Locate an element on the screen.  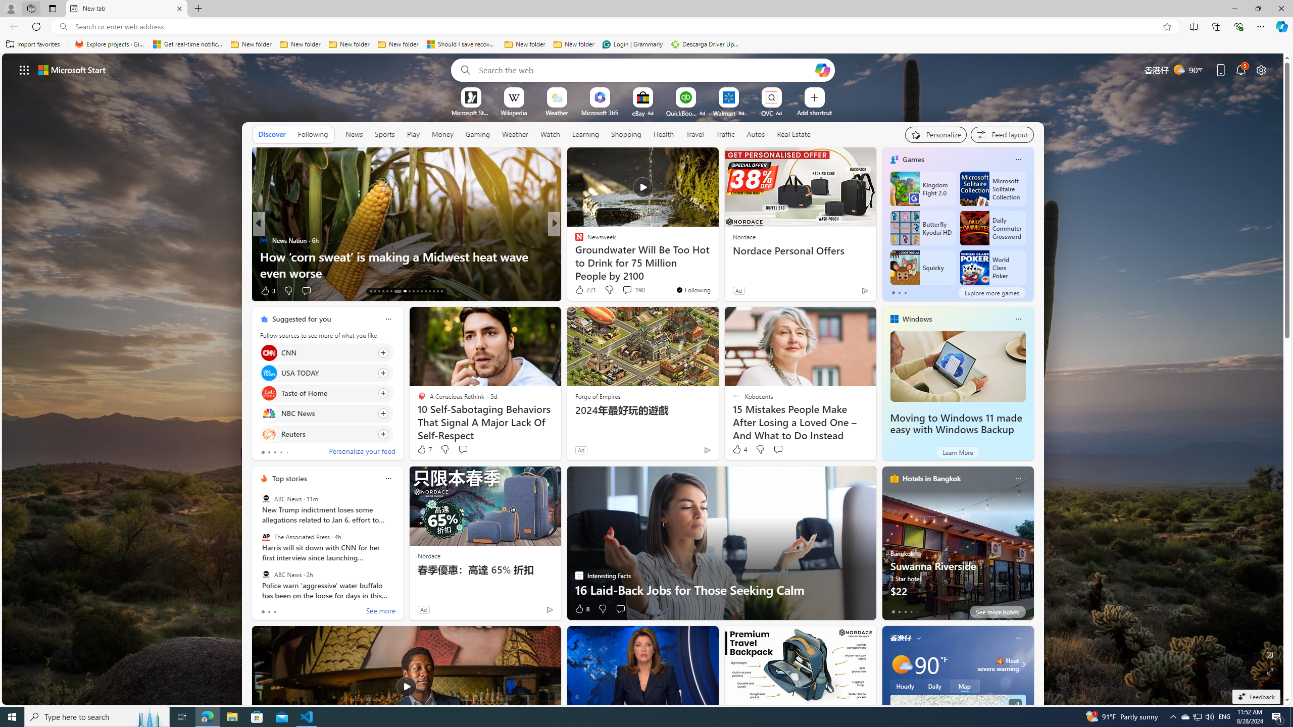
New tab is located at coordinates (126, 9).